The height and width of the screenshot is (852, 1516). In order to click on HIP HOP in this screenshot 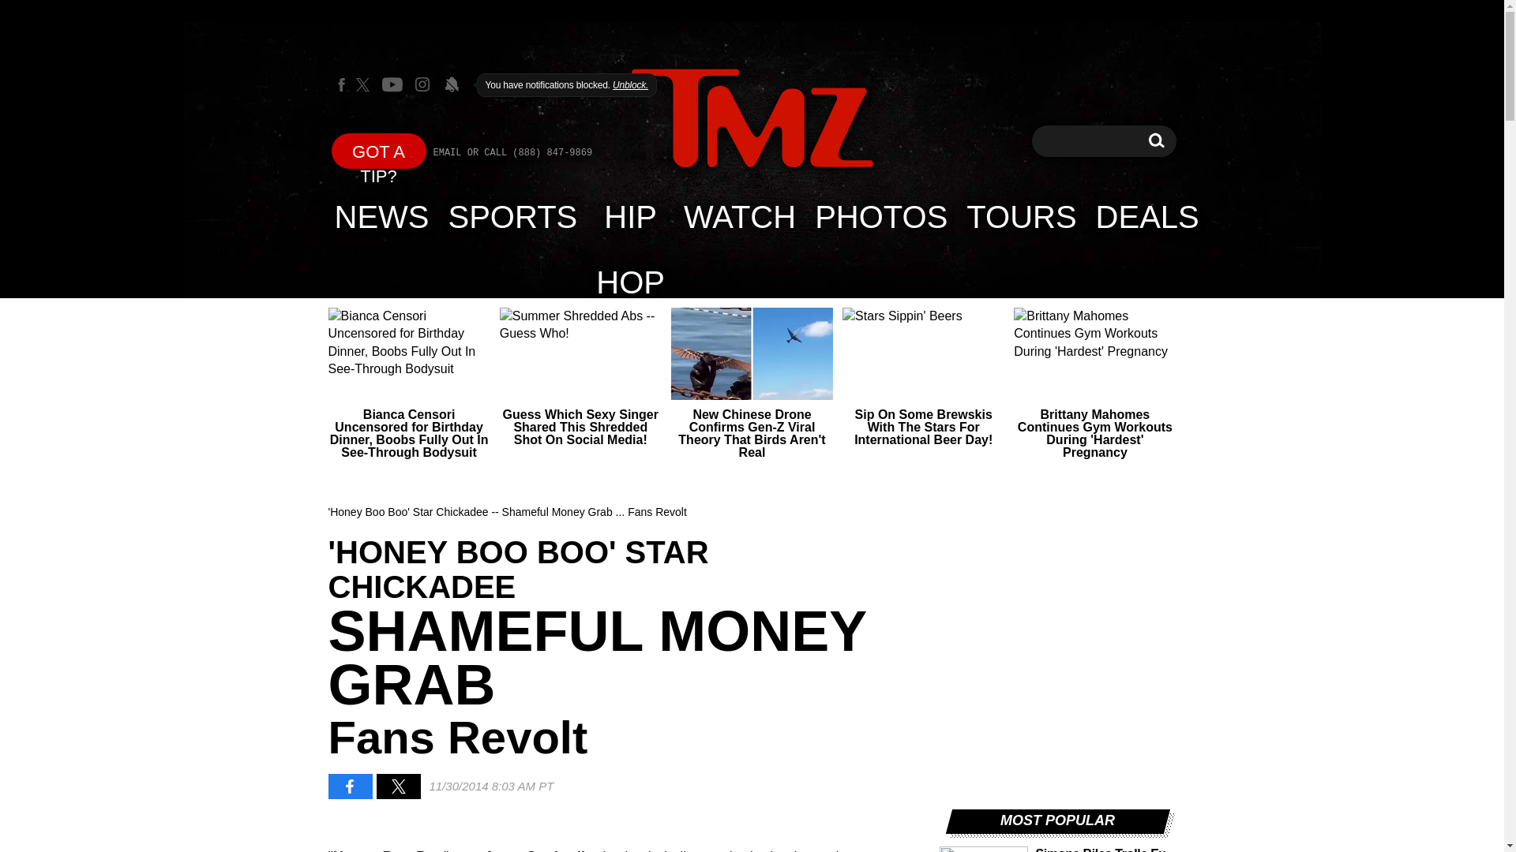, I will do `click(630, 216)`.